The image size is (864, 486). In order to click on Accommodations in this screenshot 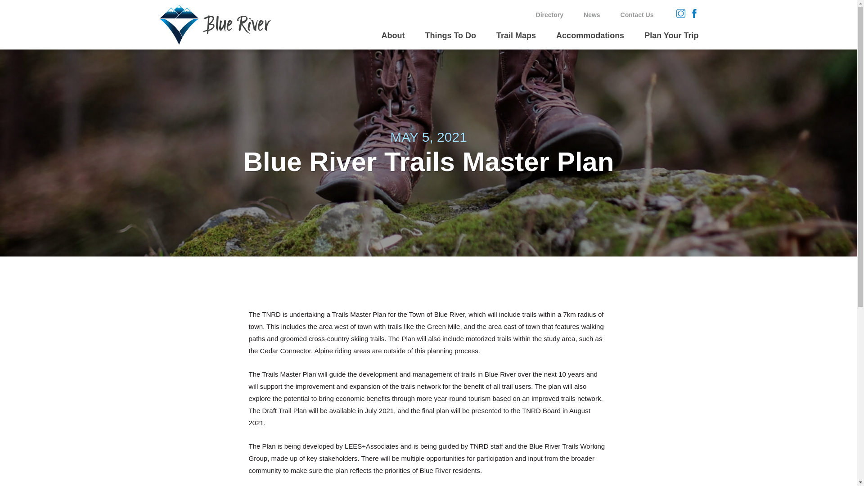, I will do `click(590, 41)`.